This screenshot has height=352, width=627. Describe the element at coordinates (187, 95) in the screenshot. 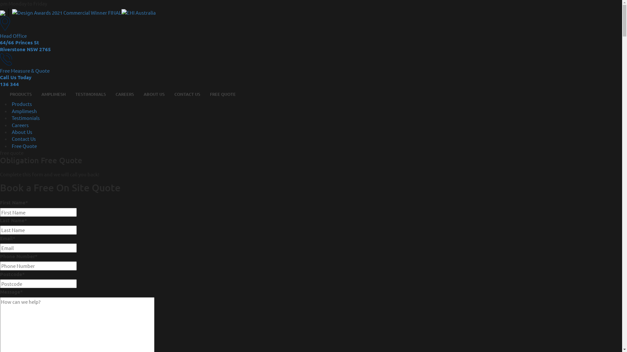

I see `CONTACT US` at that location.